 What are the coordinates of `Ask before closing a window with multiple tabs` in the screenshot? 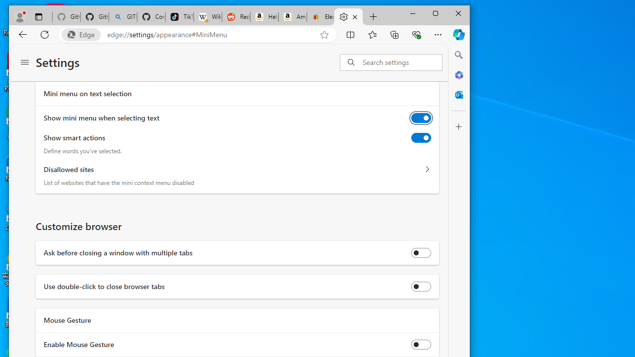 It's located at (421, 252).